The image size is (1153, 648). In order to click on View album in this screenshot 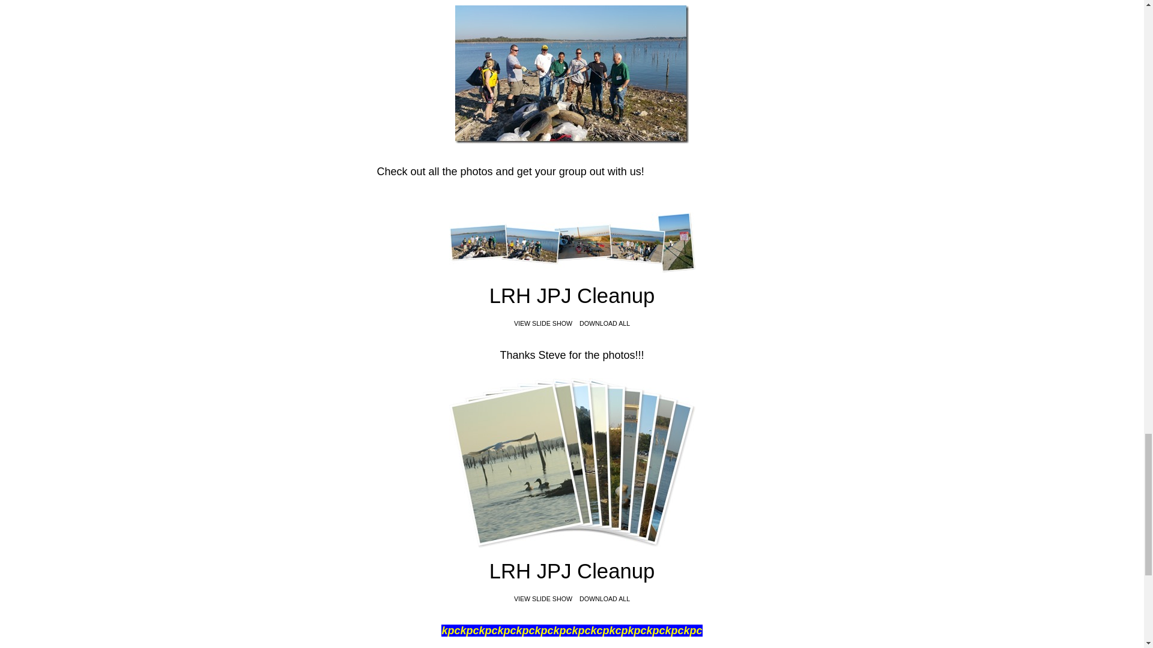, I will do `click(572, 242)`.